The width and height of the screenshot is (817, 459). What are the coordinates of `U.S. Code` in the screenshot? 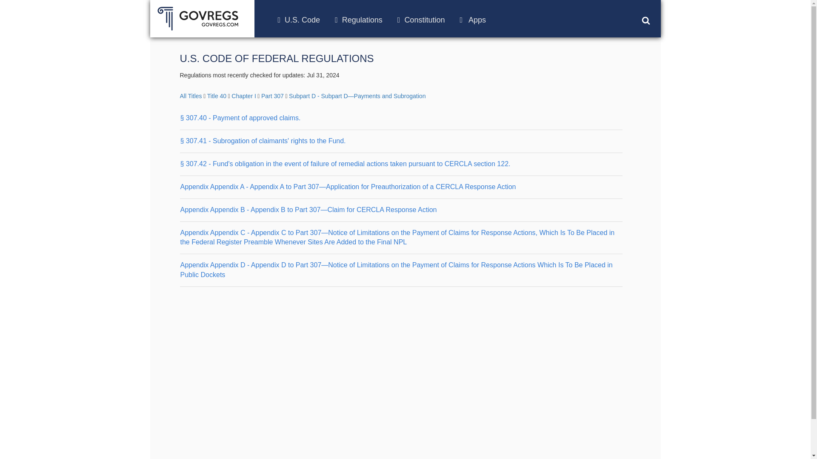 It's located at (299, 20).